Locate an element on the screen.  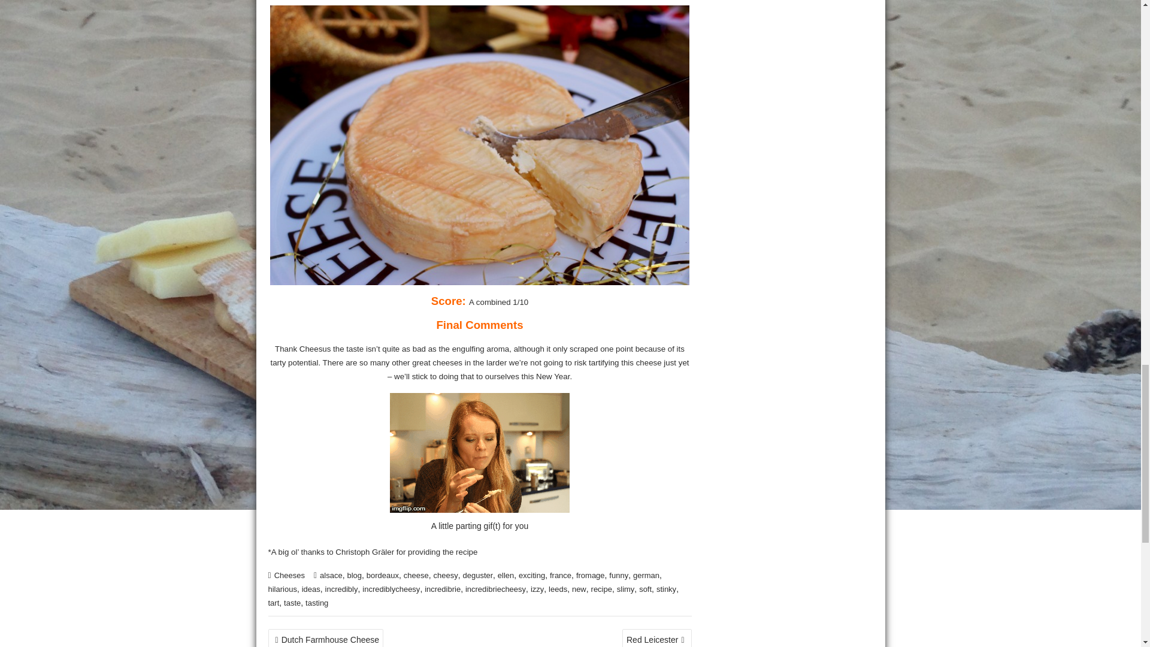
deguster is located at coordinates (477, 575).